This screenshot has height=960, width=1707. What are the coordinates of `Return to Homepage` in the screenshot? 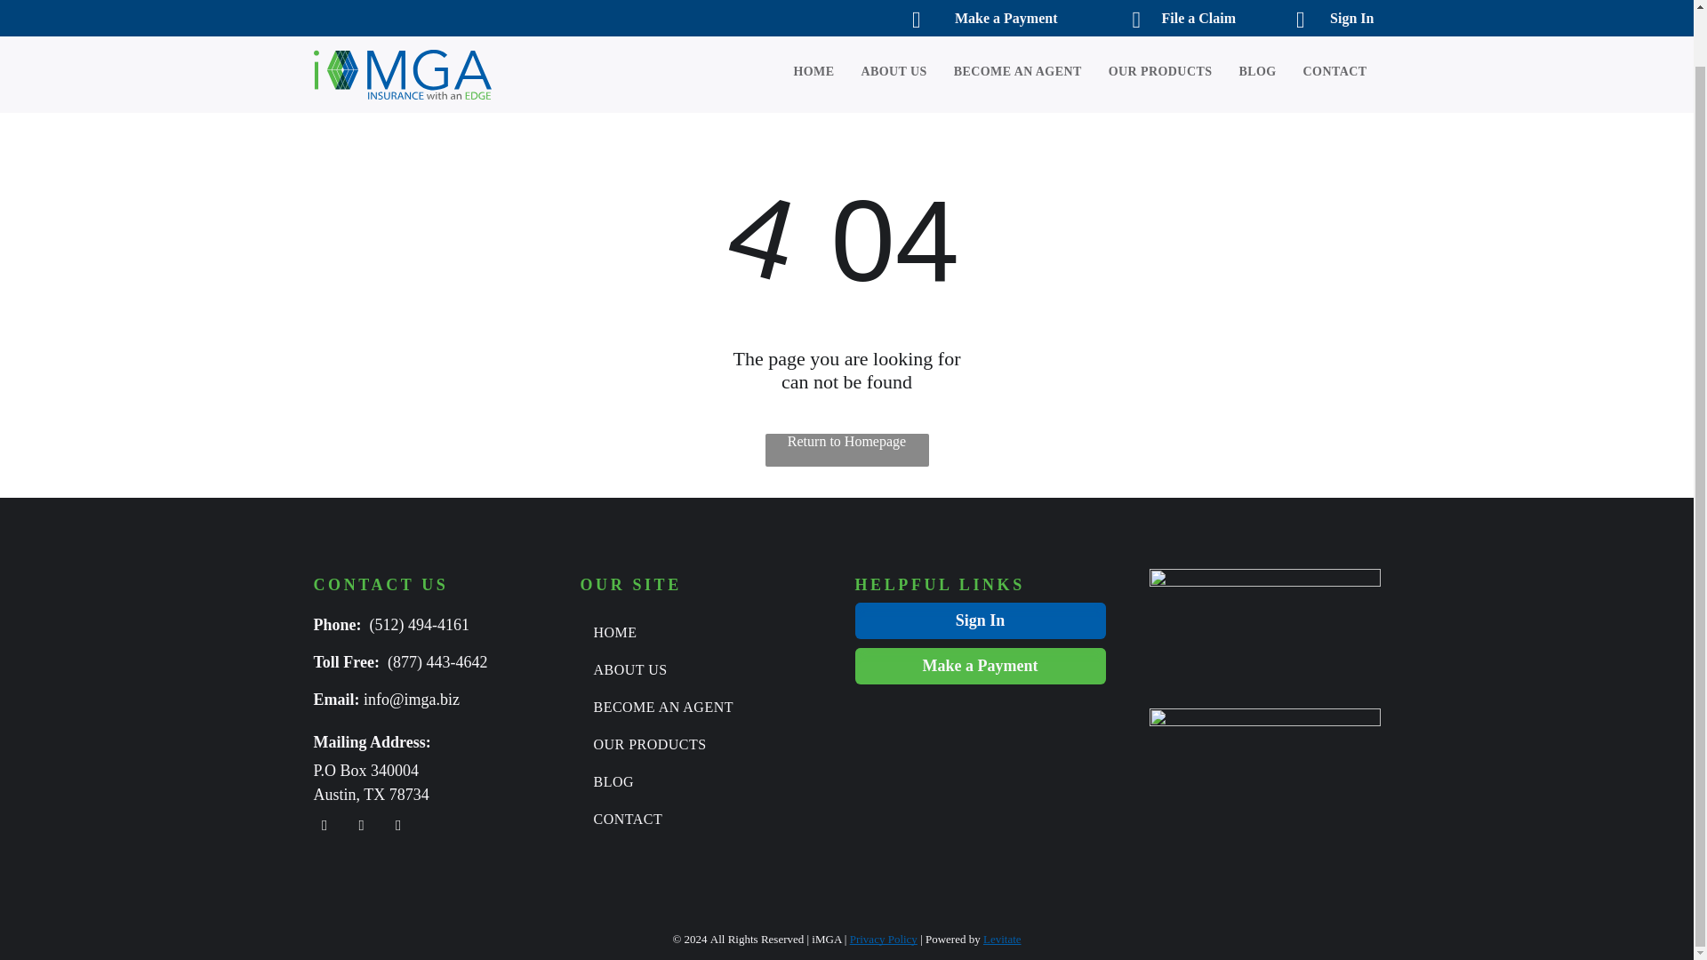 It's located at (846, 450).